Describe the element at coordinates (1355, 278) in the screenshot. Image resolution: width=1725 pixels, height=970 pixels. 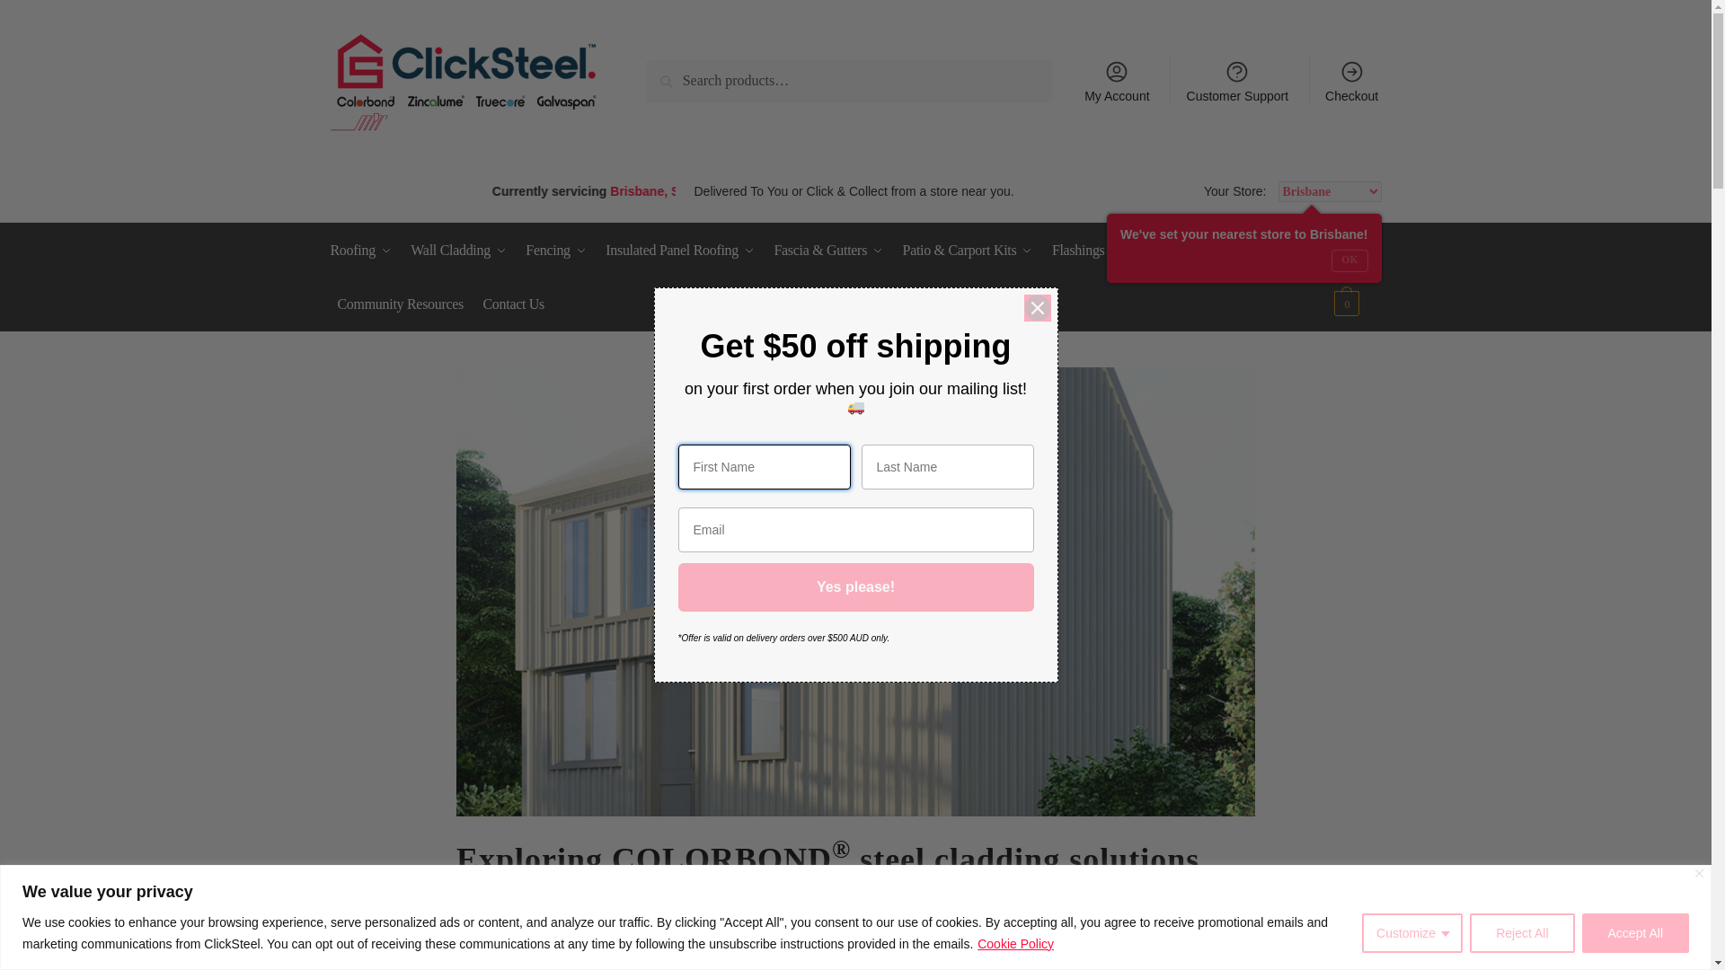
I see `View your shopping cart` at that location.